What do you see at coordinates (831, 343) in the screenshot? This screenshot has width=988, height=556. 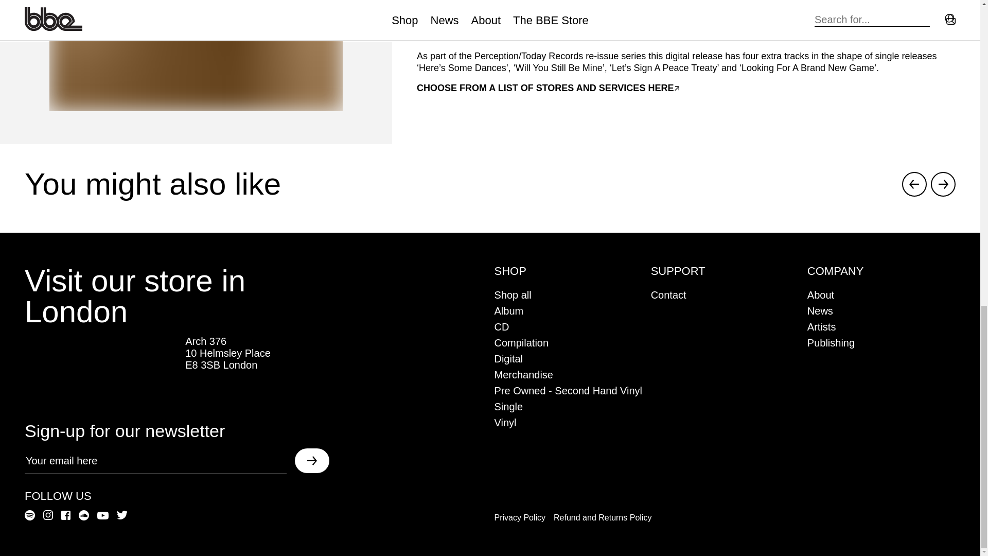 I see `Publishing` at bounding box center [831, 343].